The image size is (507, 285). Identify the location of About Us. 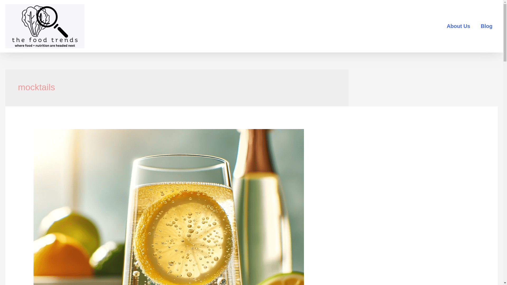
(458, 26).